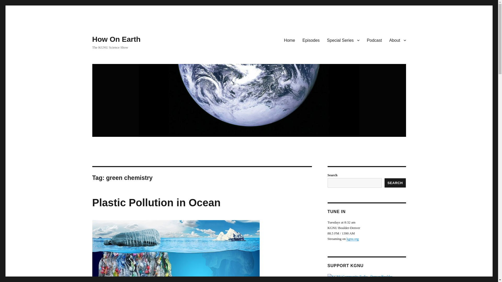 Image resolution: width=502 pixels, height=282 pixels. Describe the element at coordinates (397, 40) in the screenshot. I see `About` at that location.